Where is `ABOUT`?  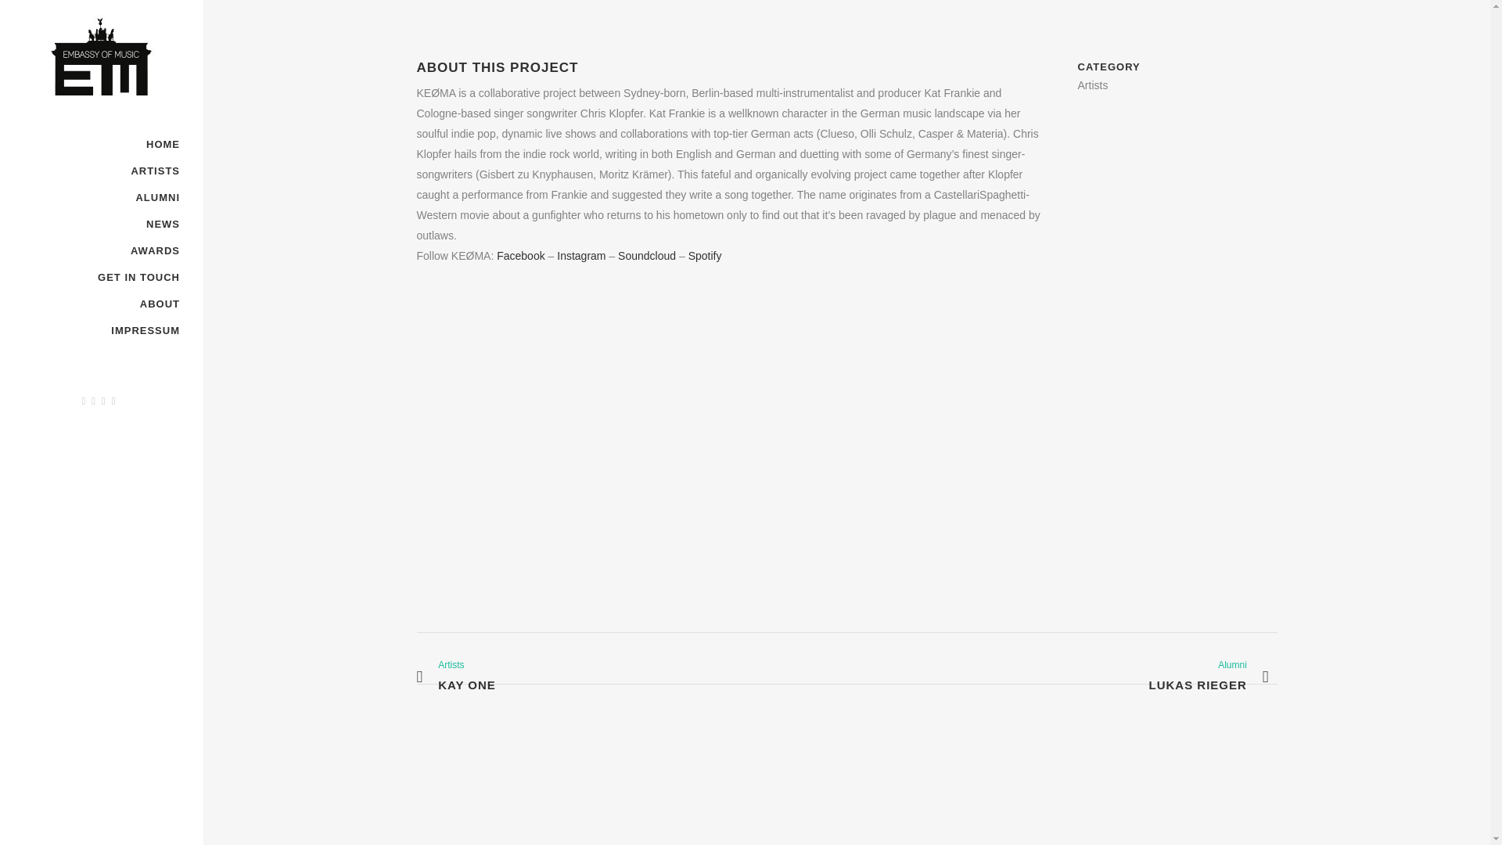
ABOUT is located at coordinates (580, 255).